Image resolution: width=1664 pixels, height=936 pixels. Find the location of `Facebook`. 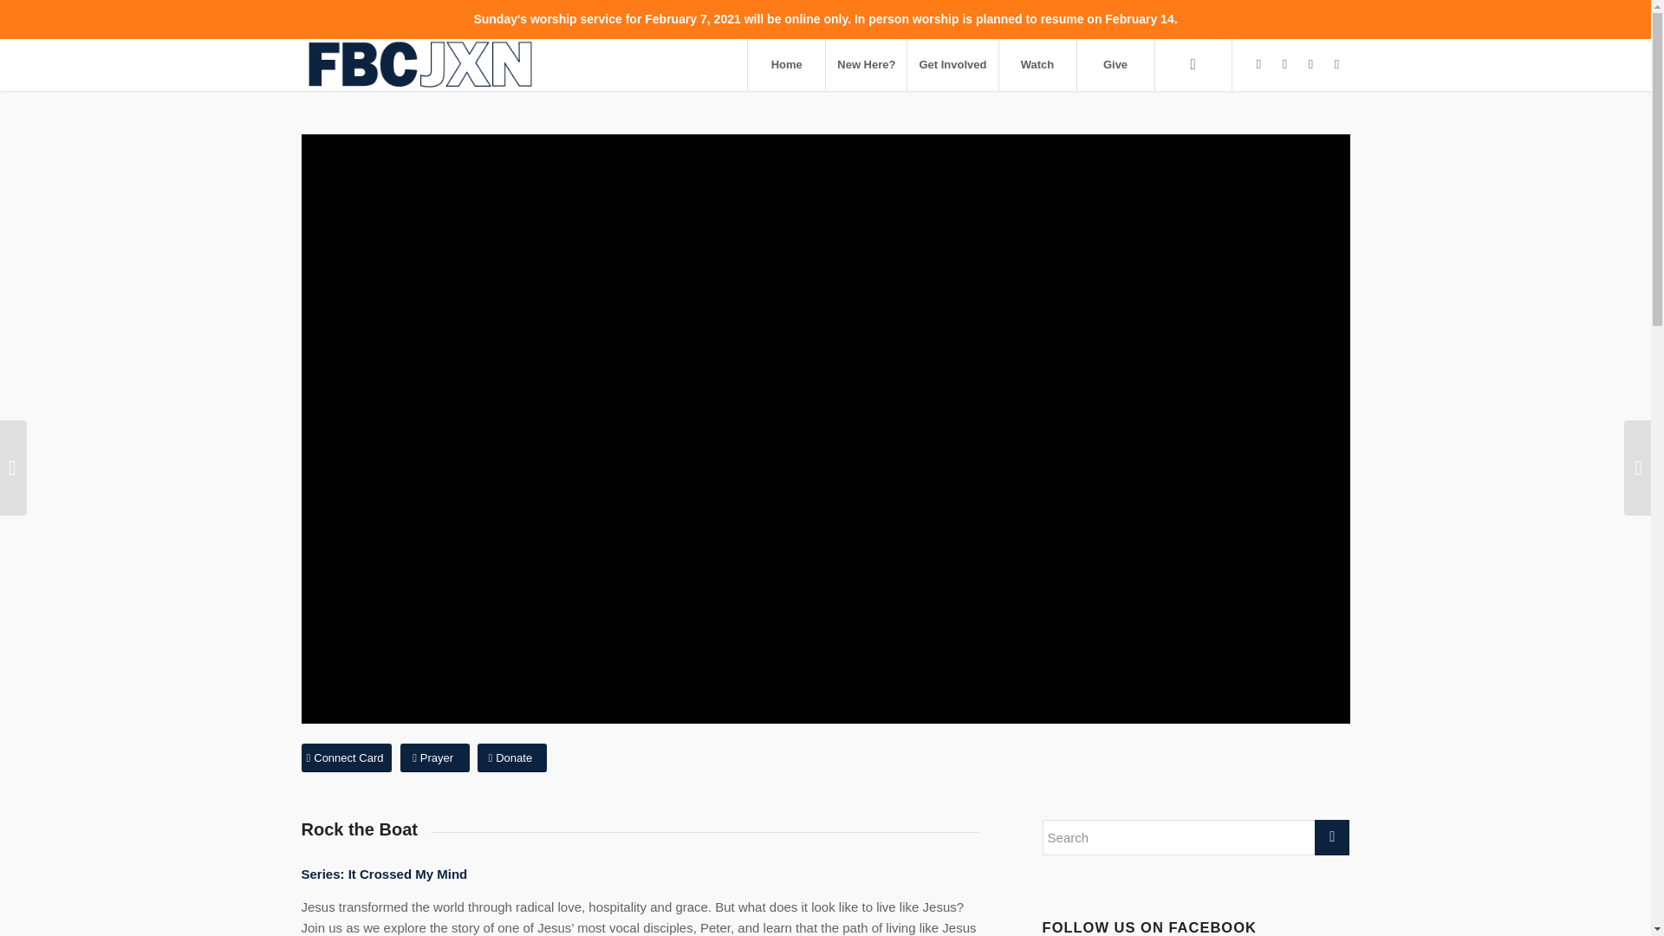

Facebook is located at coordinates (1259, 64).